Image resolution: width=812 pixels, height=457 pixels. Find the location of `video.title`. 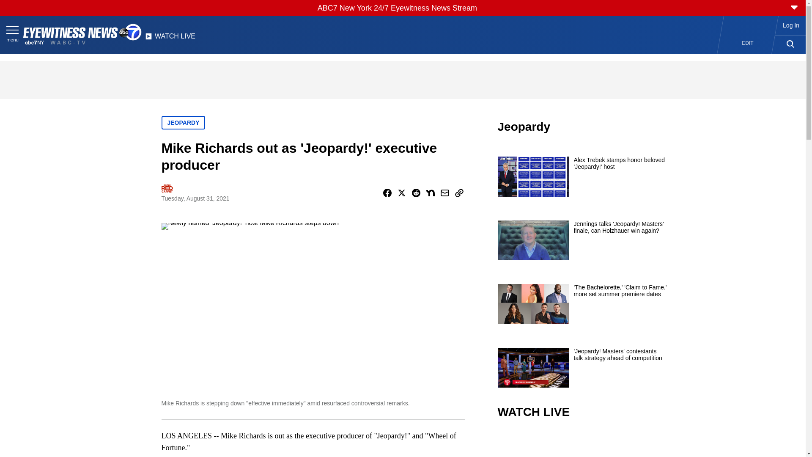

video.title is located at coordinates (582, 444).